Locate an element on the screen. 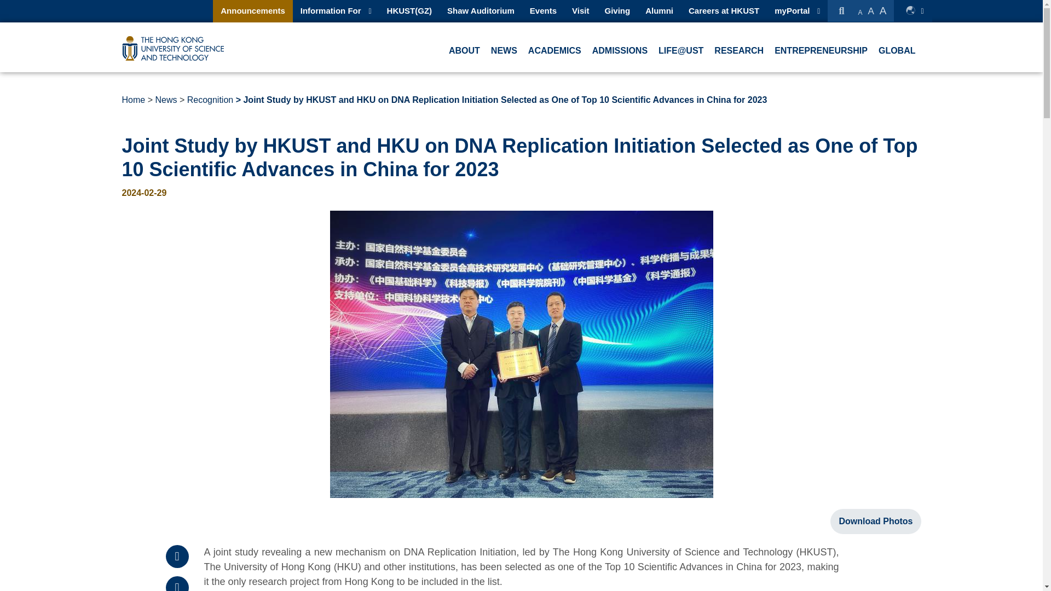 The image size is (1051, 591). A is located at coordinates (860, 13).